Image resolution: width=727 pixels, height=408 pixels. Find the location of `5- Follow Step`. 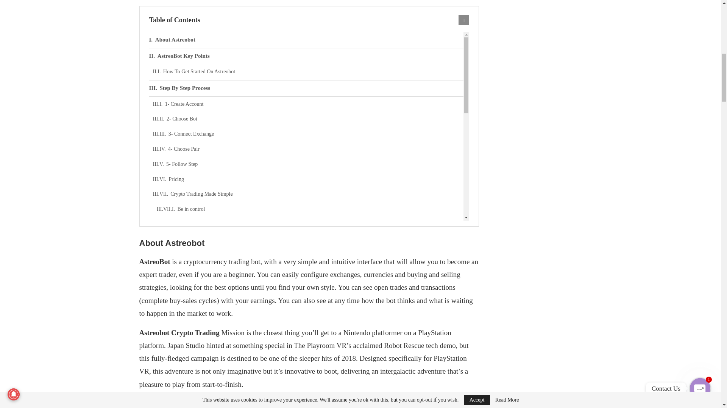

5- Follow Step is located at coordinates (308, 164).